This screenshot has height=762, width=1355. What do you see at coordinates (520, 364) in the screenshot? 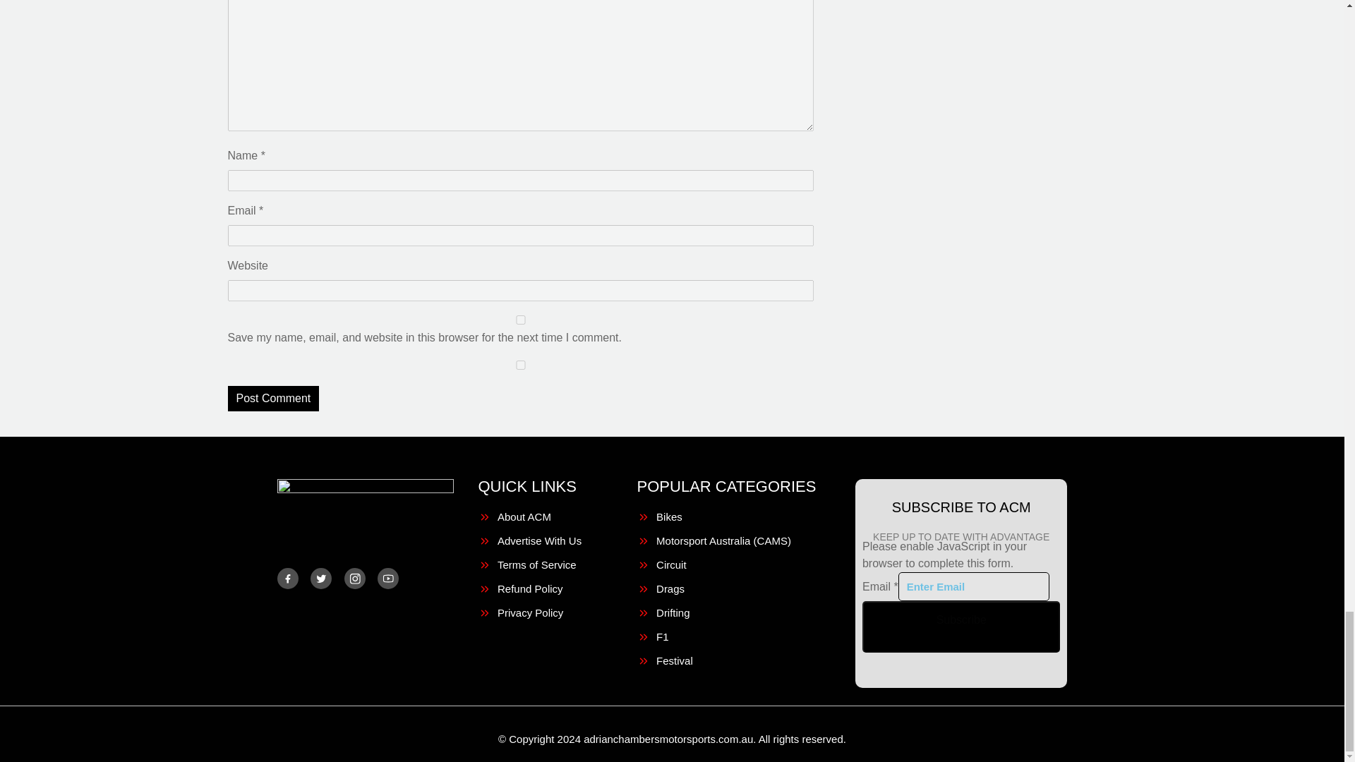
I see `yes` at bounding box center [520, 364].